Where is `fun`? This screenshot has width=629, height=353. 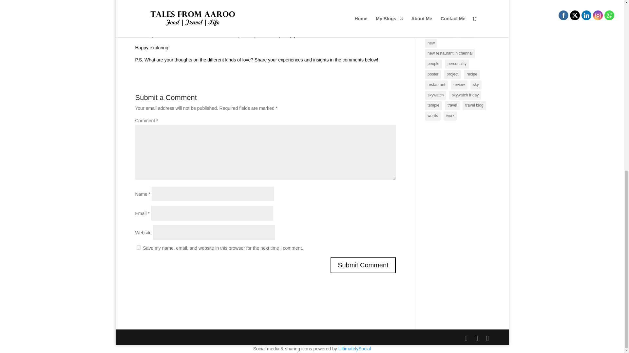
fun is located at coordinates (430, 3).